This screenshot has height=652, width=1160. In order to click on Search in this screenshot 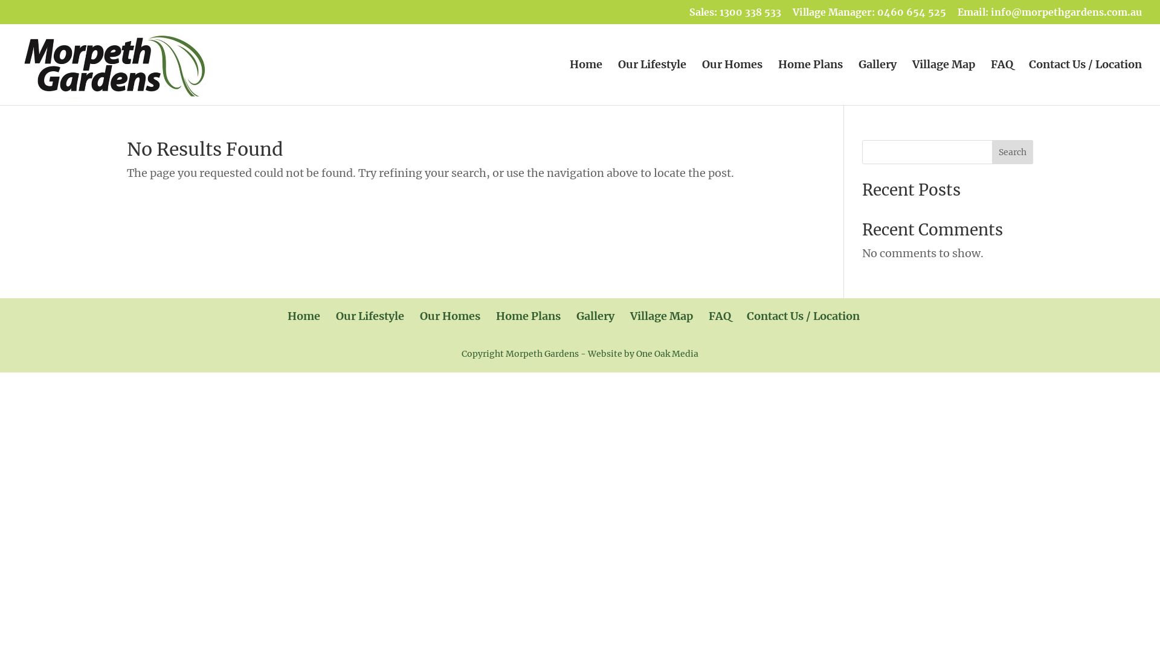, I will do `click(1013, 152)`.